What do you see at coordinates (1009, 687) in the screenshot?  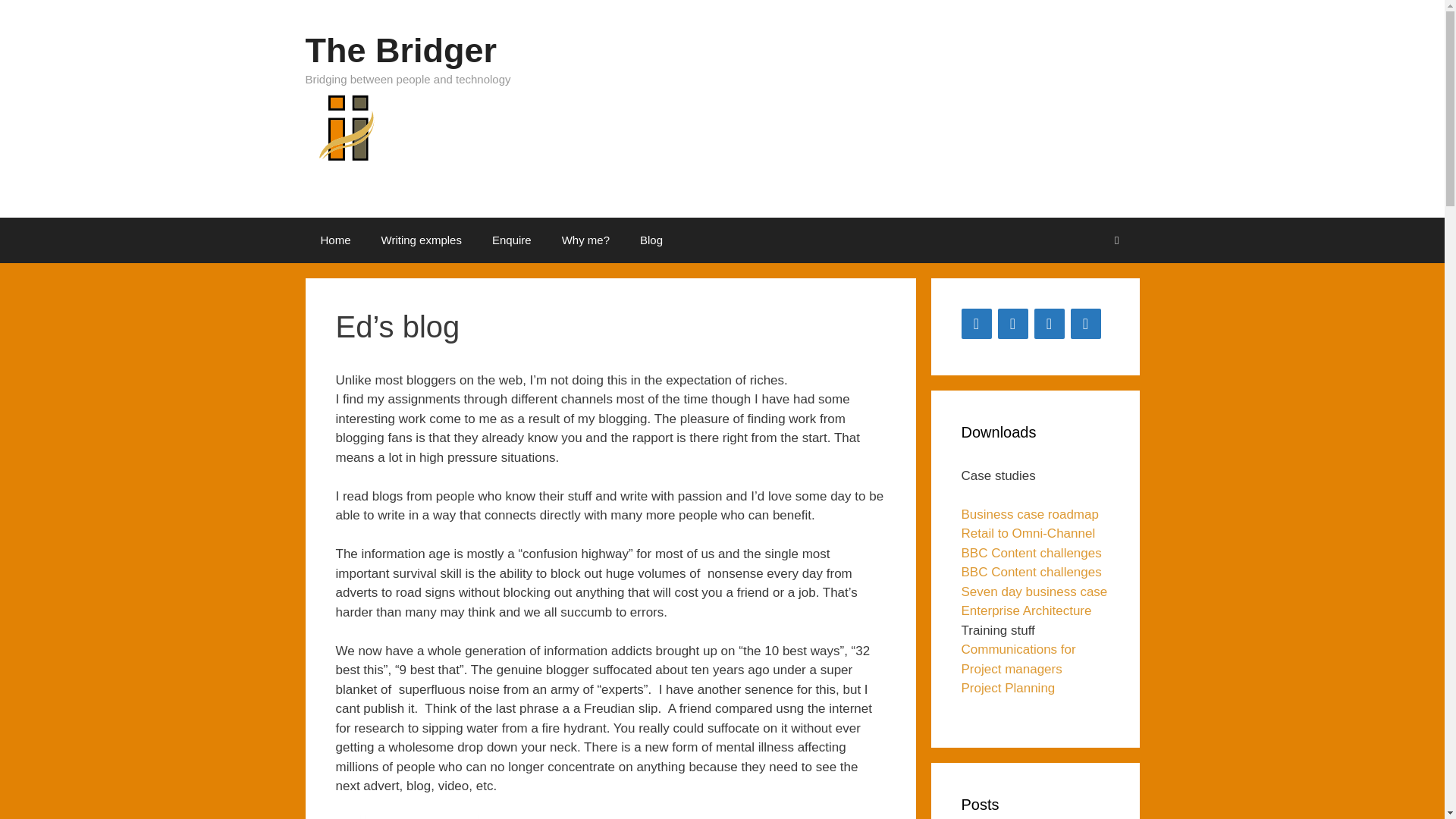 I see `Project Planning` at bounding box center [1009, 687].